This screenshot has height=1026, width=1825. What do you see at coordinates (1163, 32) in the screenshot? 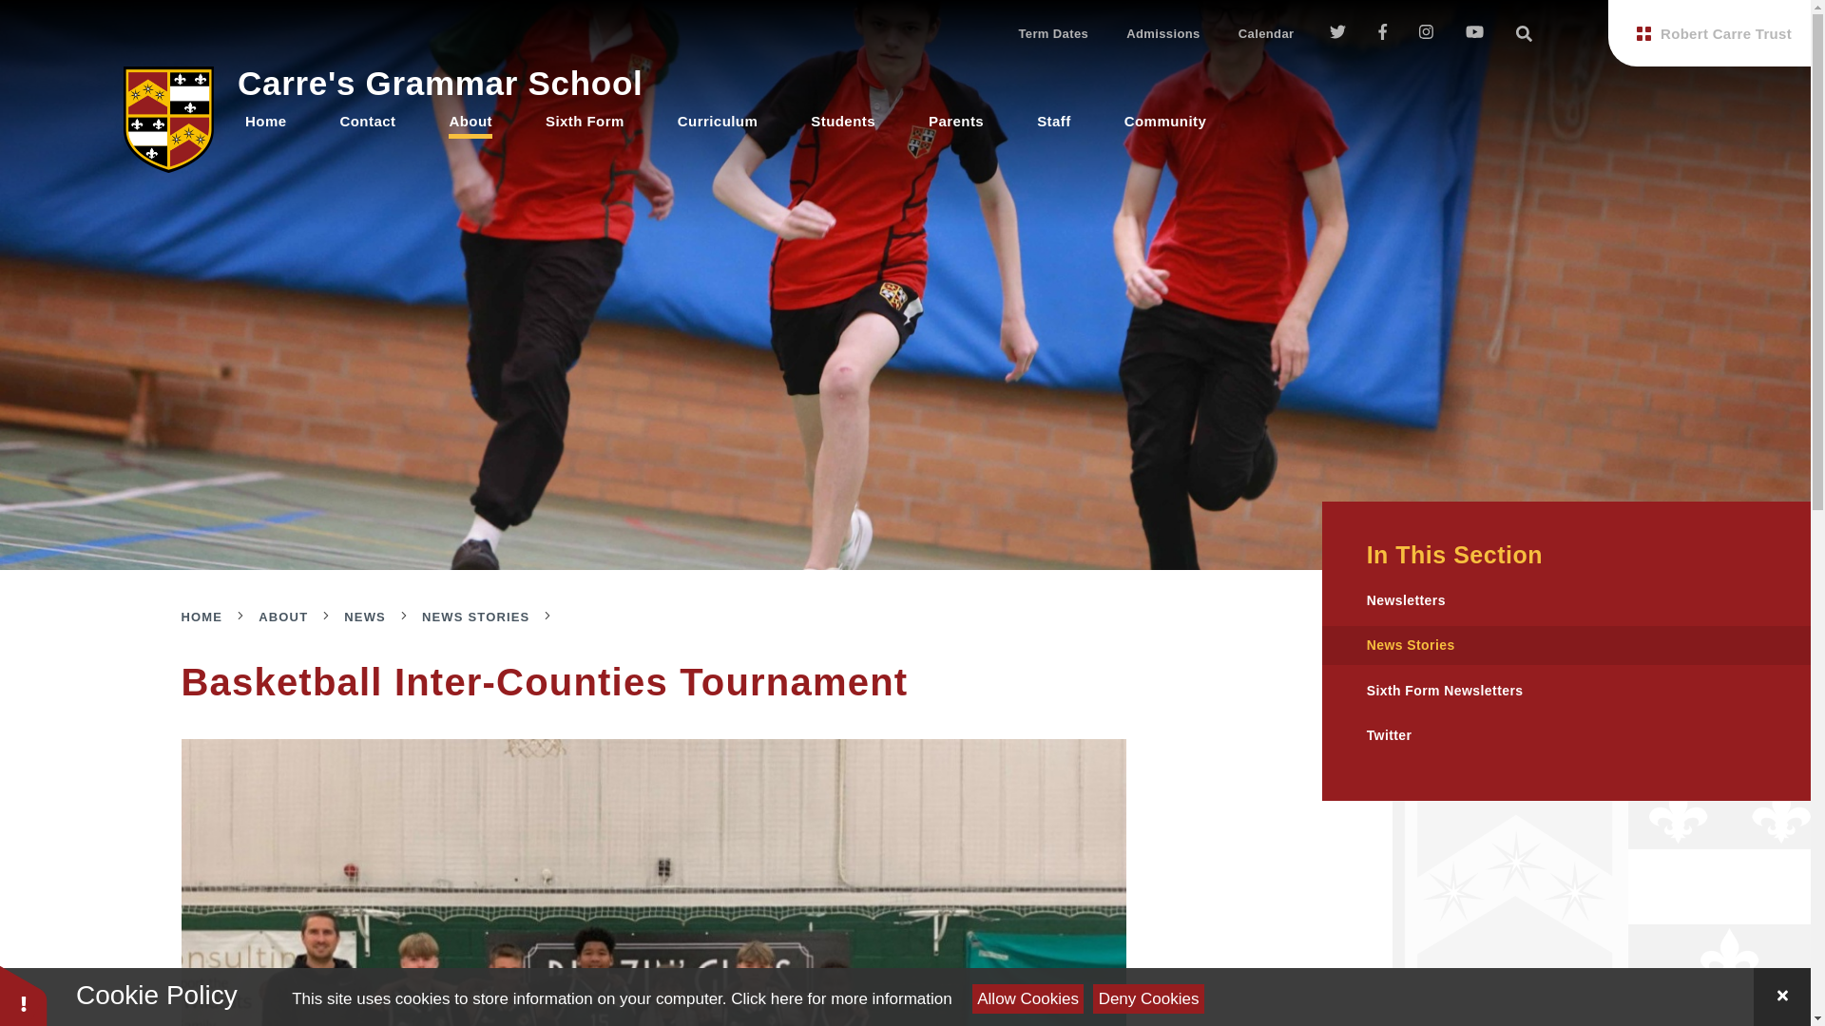
I see `Admissions` at bounding box center [1163, 32].